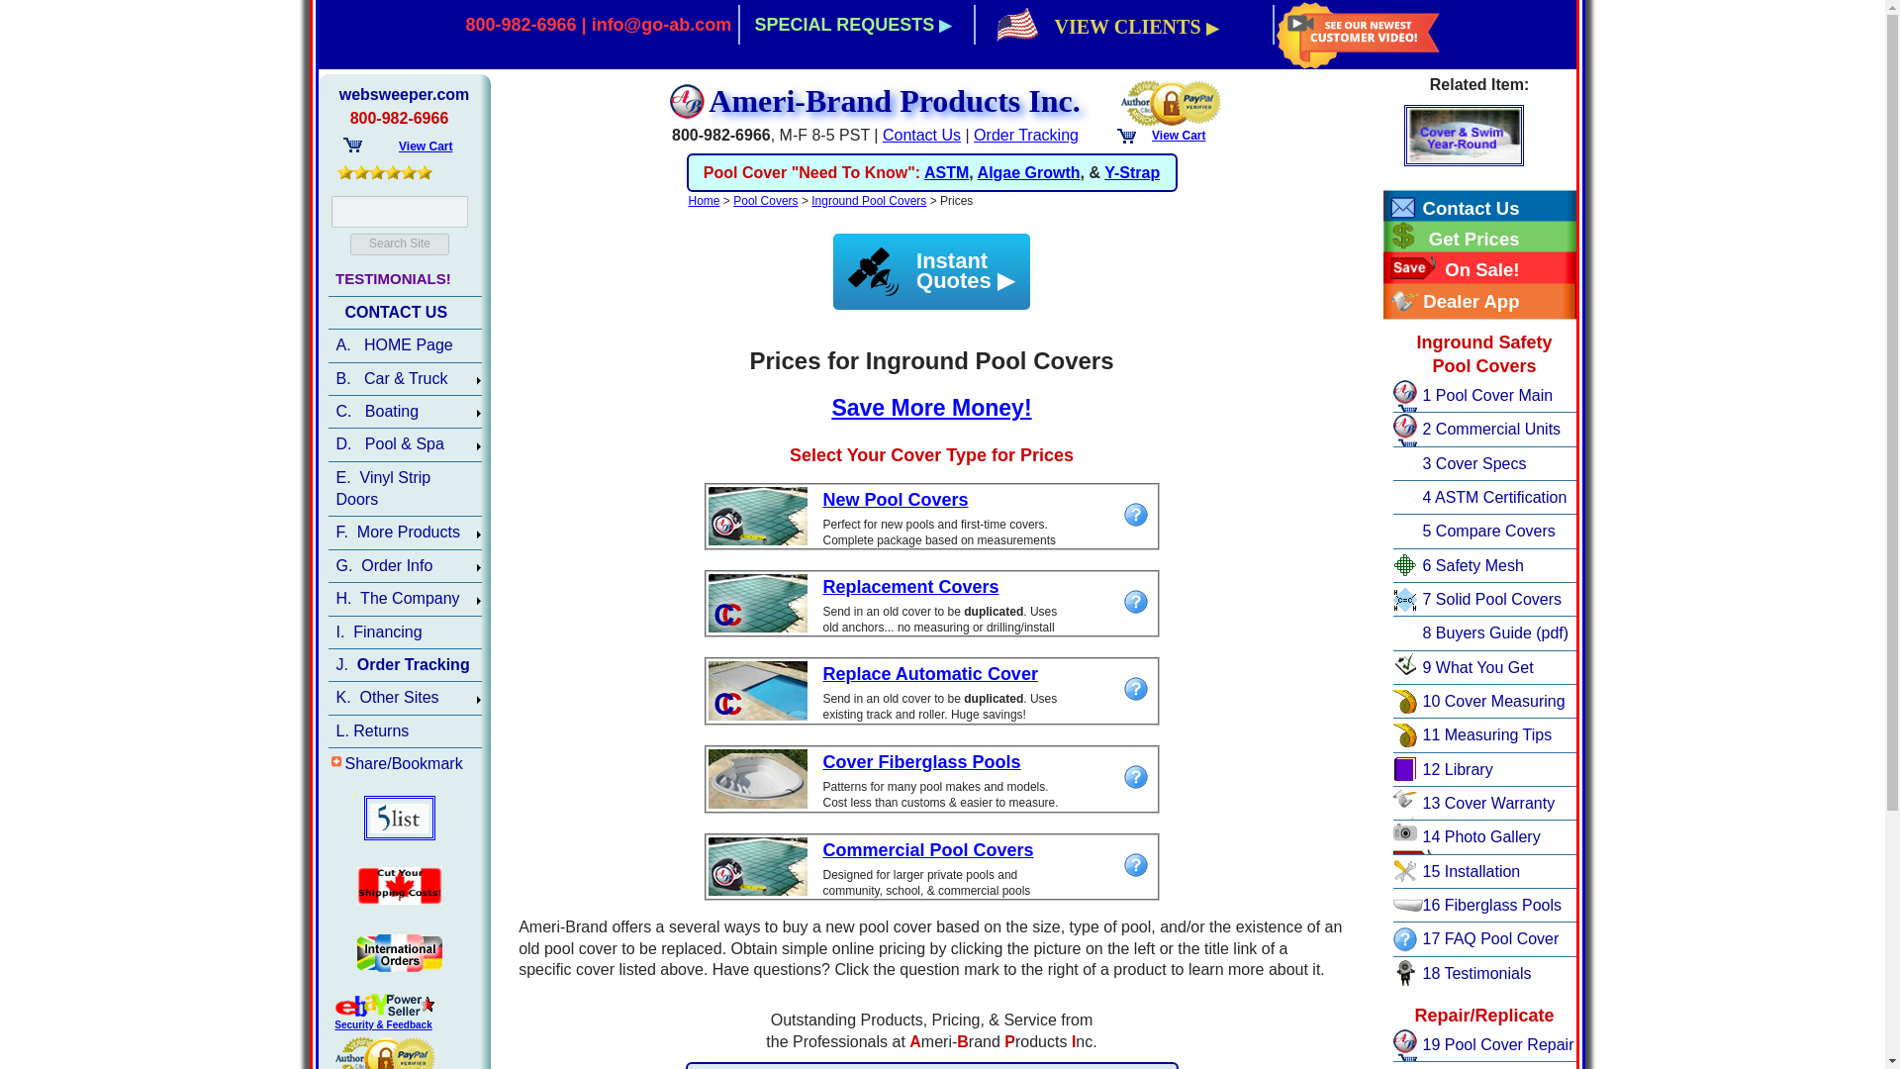  What do you see at coordinates (869, 200) in the screenshot?
I see `Inground Pool Covers` at bounding box center [869, 200].